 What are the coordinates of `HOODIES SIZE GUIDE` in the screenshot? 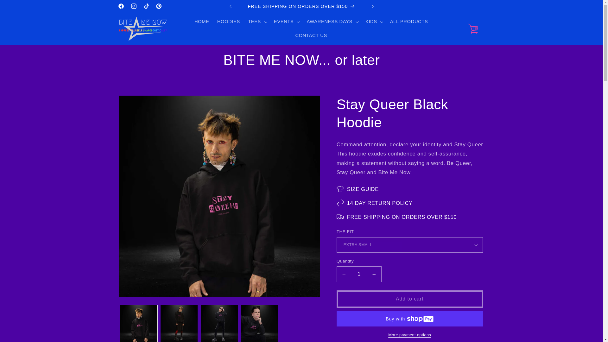 It's located at (363, 189).